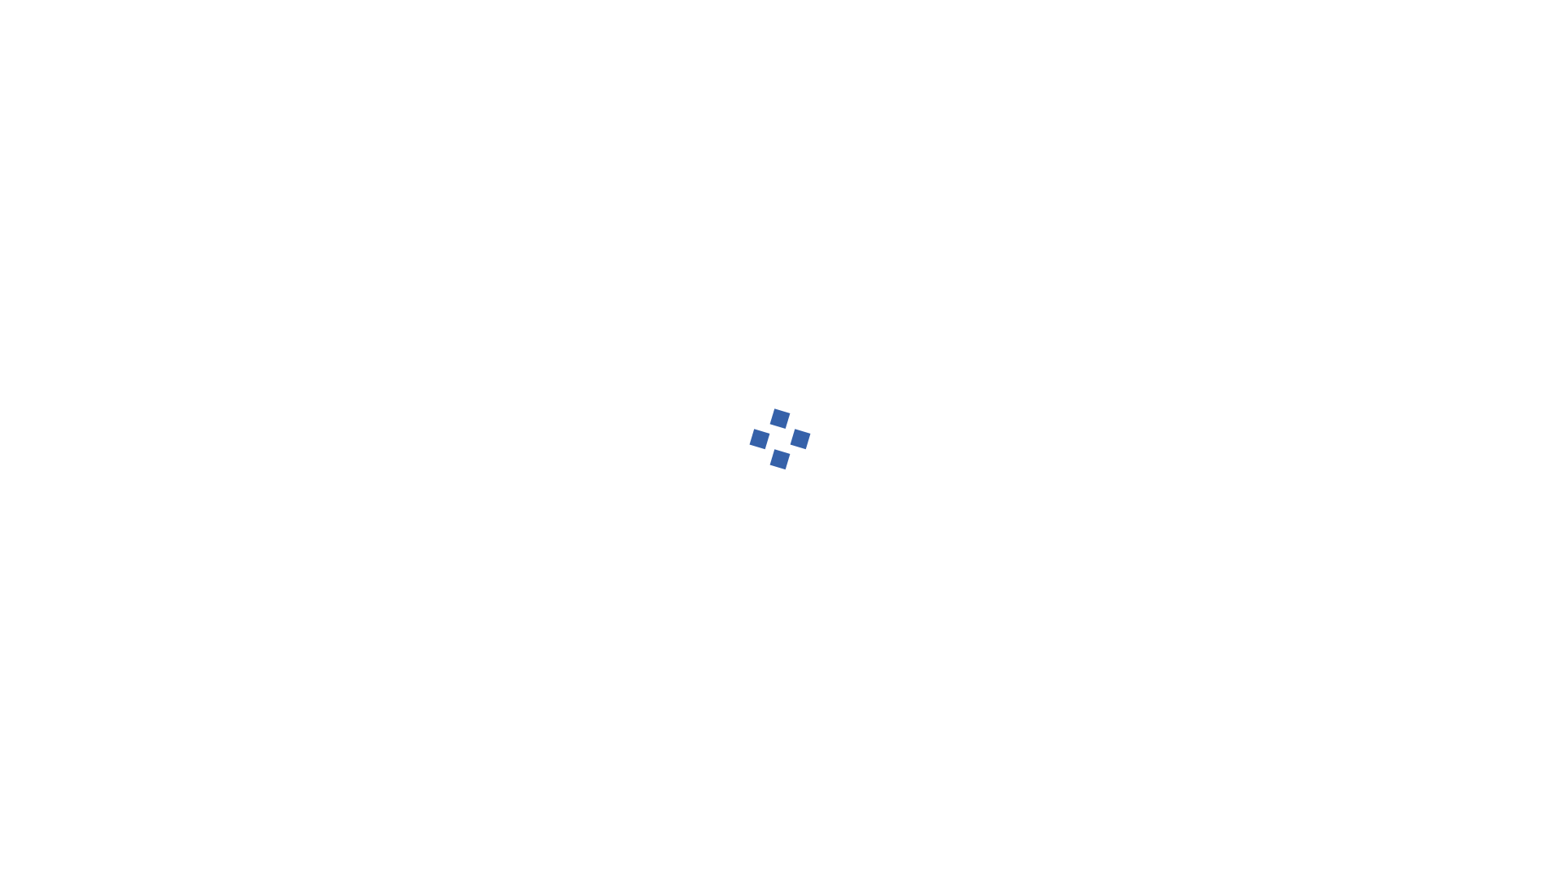 Image resolution: width=1560 pixels, height=877 pixels. Describe the element at coordinates (1030, 104) in the screenshot. I see `NEWS` at that location.